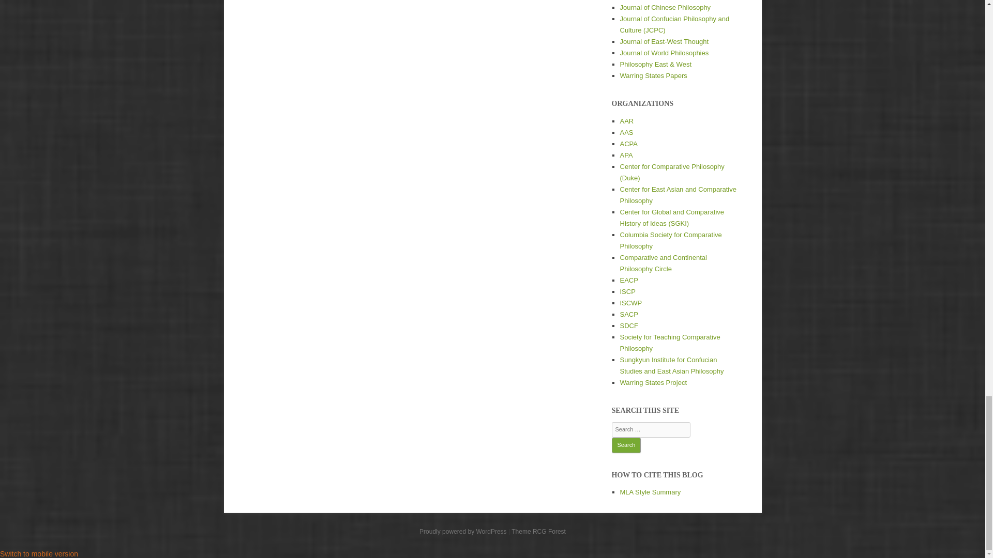 The height and width of the screenshot is (558, 993). I want to click on Semantic Personal Publishing Platform, so click(462, 531).